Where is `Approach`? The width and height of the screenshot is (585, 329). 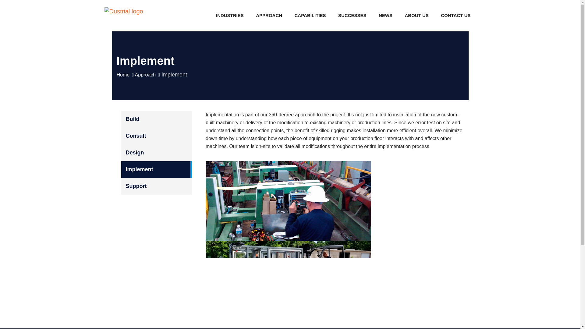 Approach is located at coordinates (269, 15).